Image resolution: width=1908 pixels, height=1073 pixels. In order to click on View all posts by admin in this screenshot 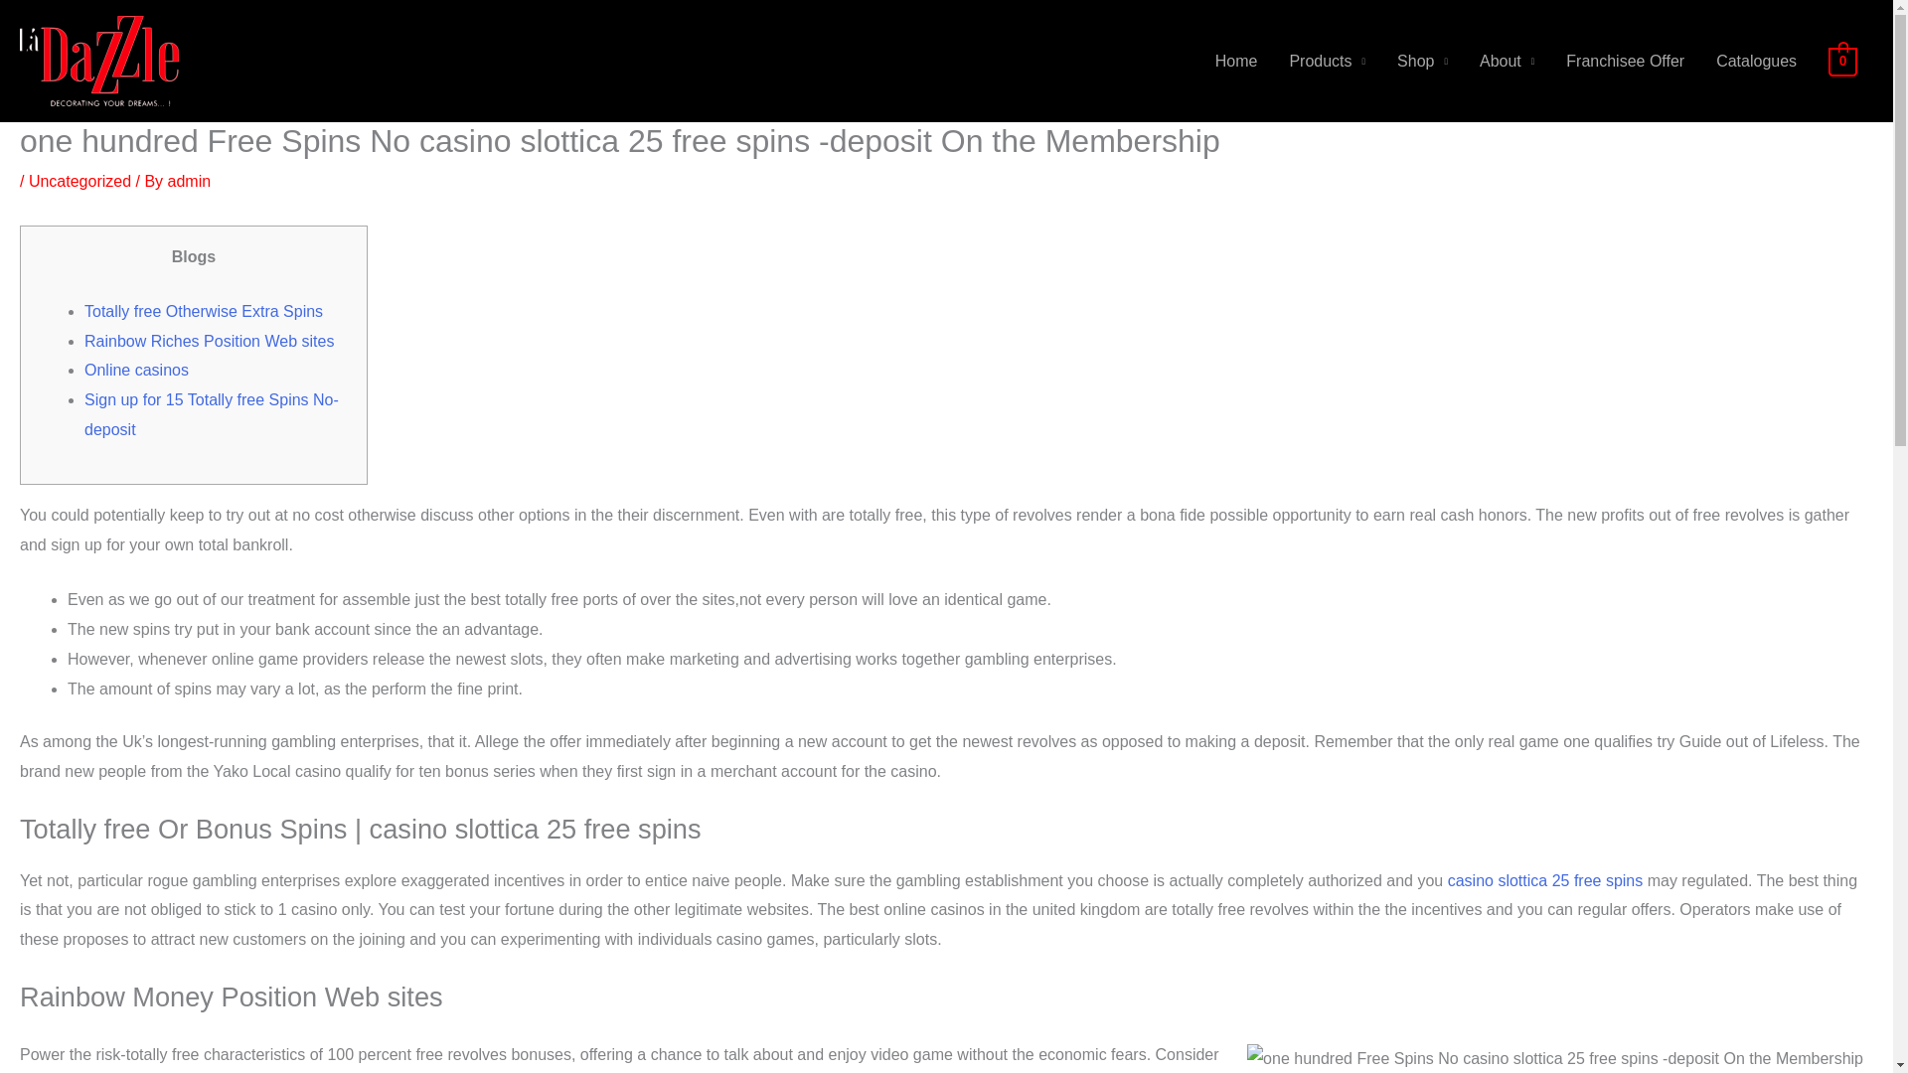, I will do `click(189, 181)`.